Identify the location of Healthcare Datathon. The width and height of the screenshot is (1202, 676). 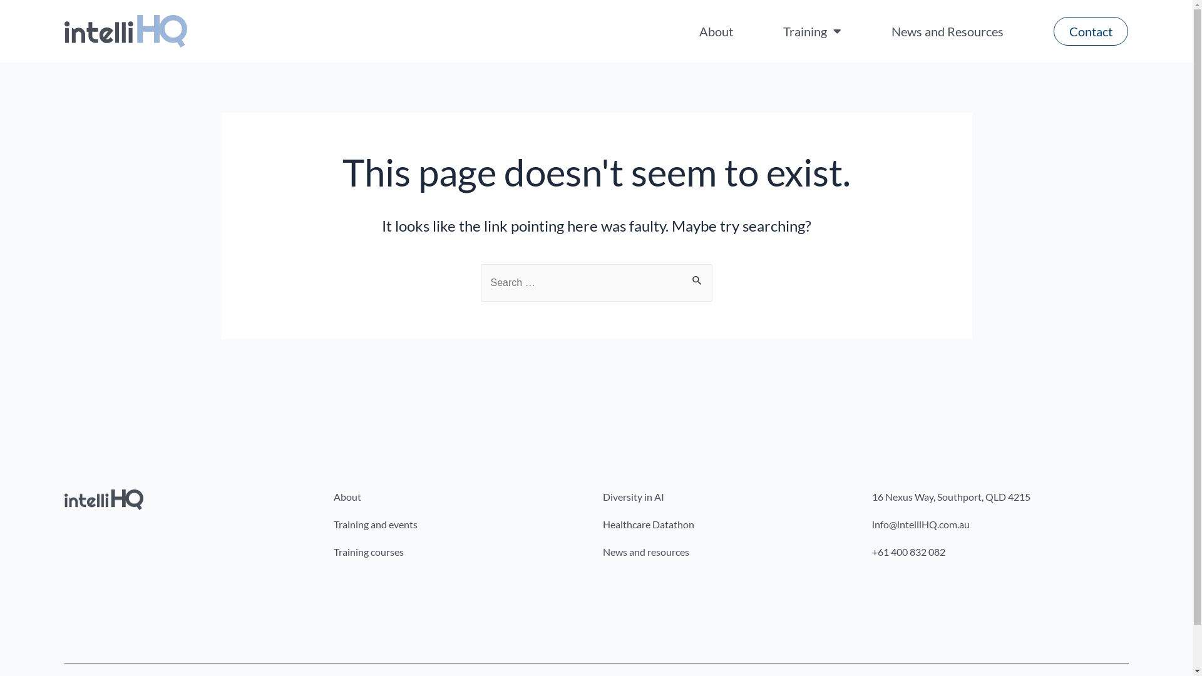
(731, 525).